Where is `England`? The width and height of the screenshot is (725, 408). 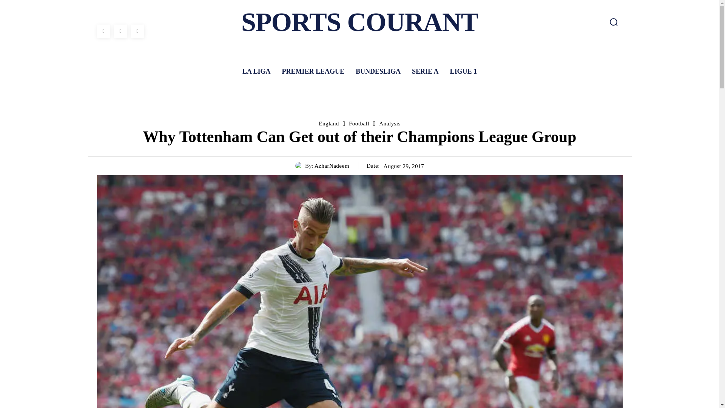
England is located at coordinates (329, 123).